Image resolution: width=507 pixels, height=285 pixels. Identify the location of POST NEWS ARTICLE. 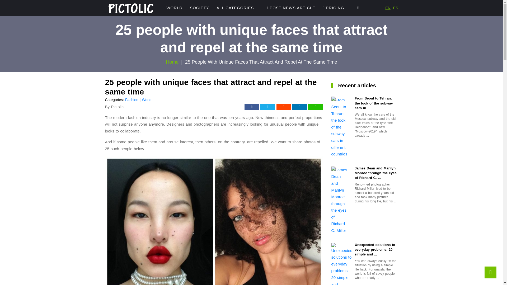
(291, 8).